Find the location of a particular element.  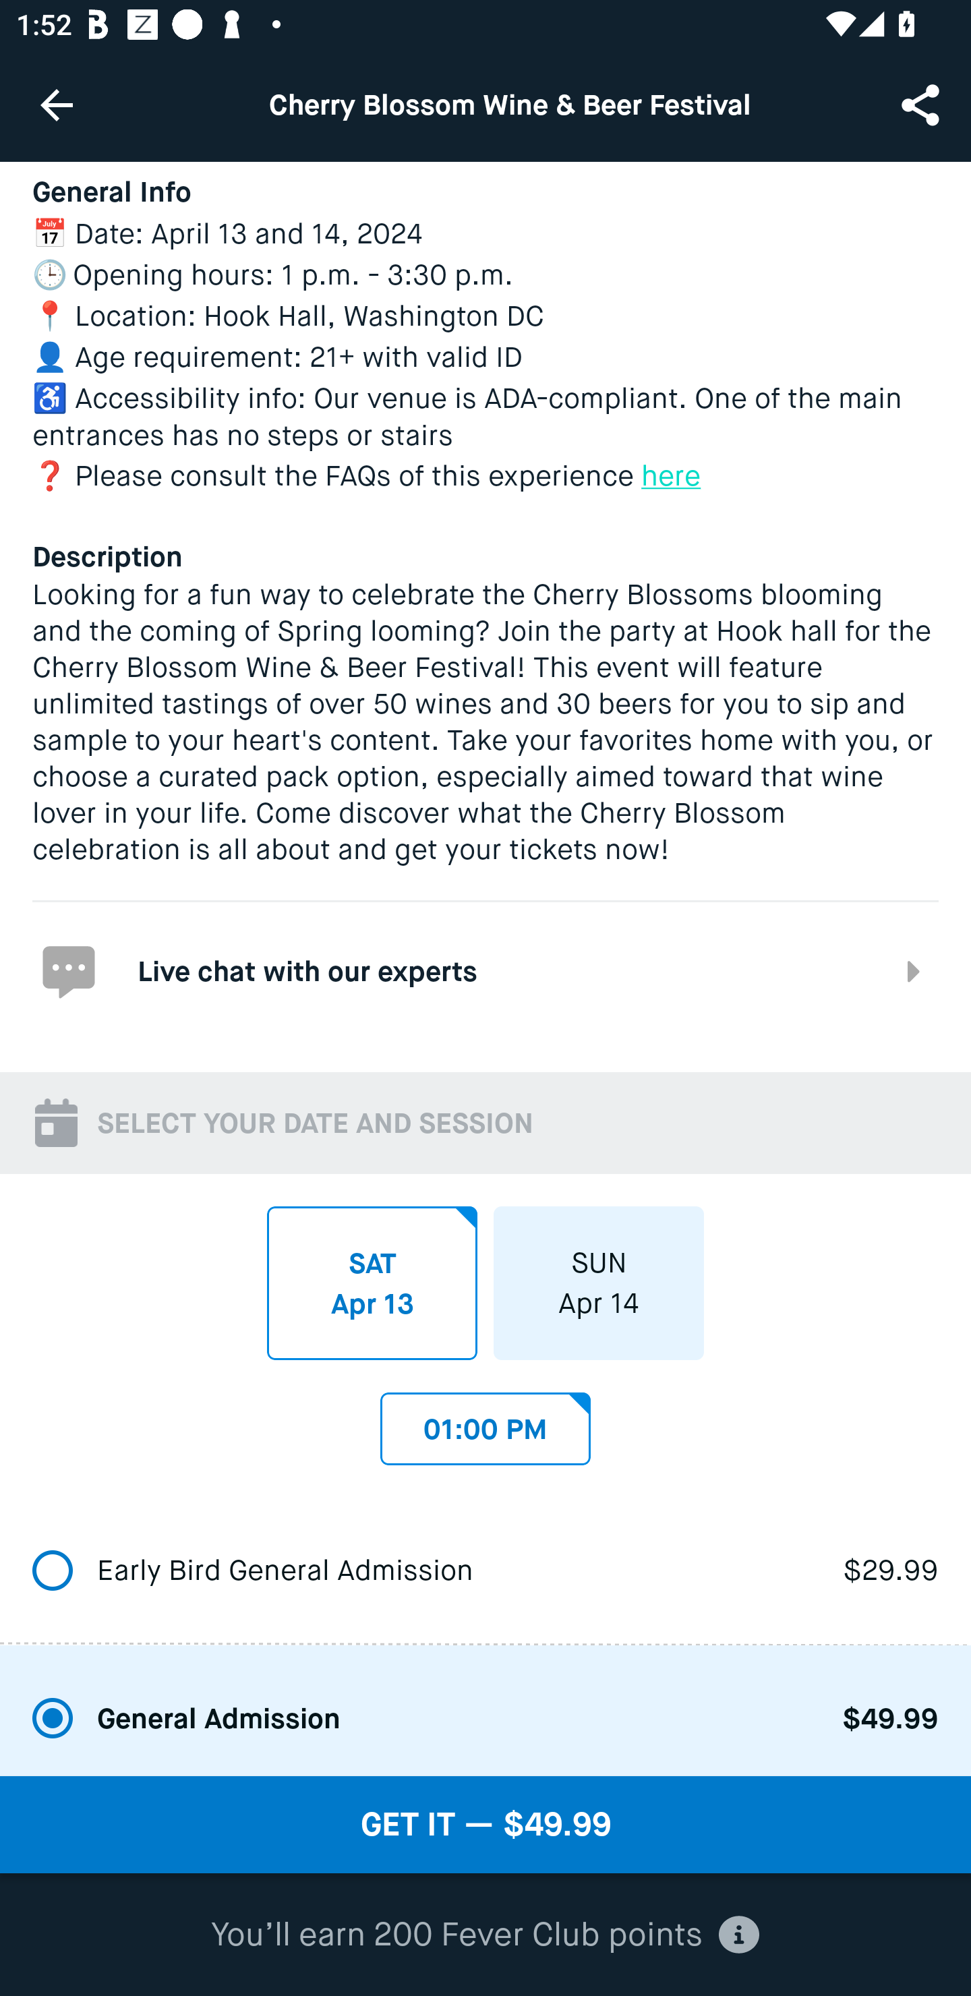

GET IT — $49.99 is located at coordinates (486, 1825).